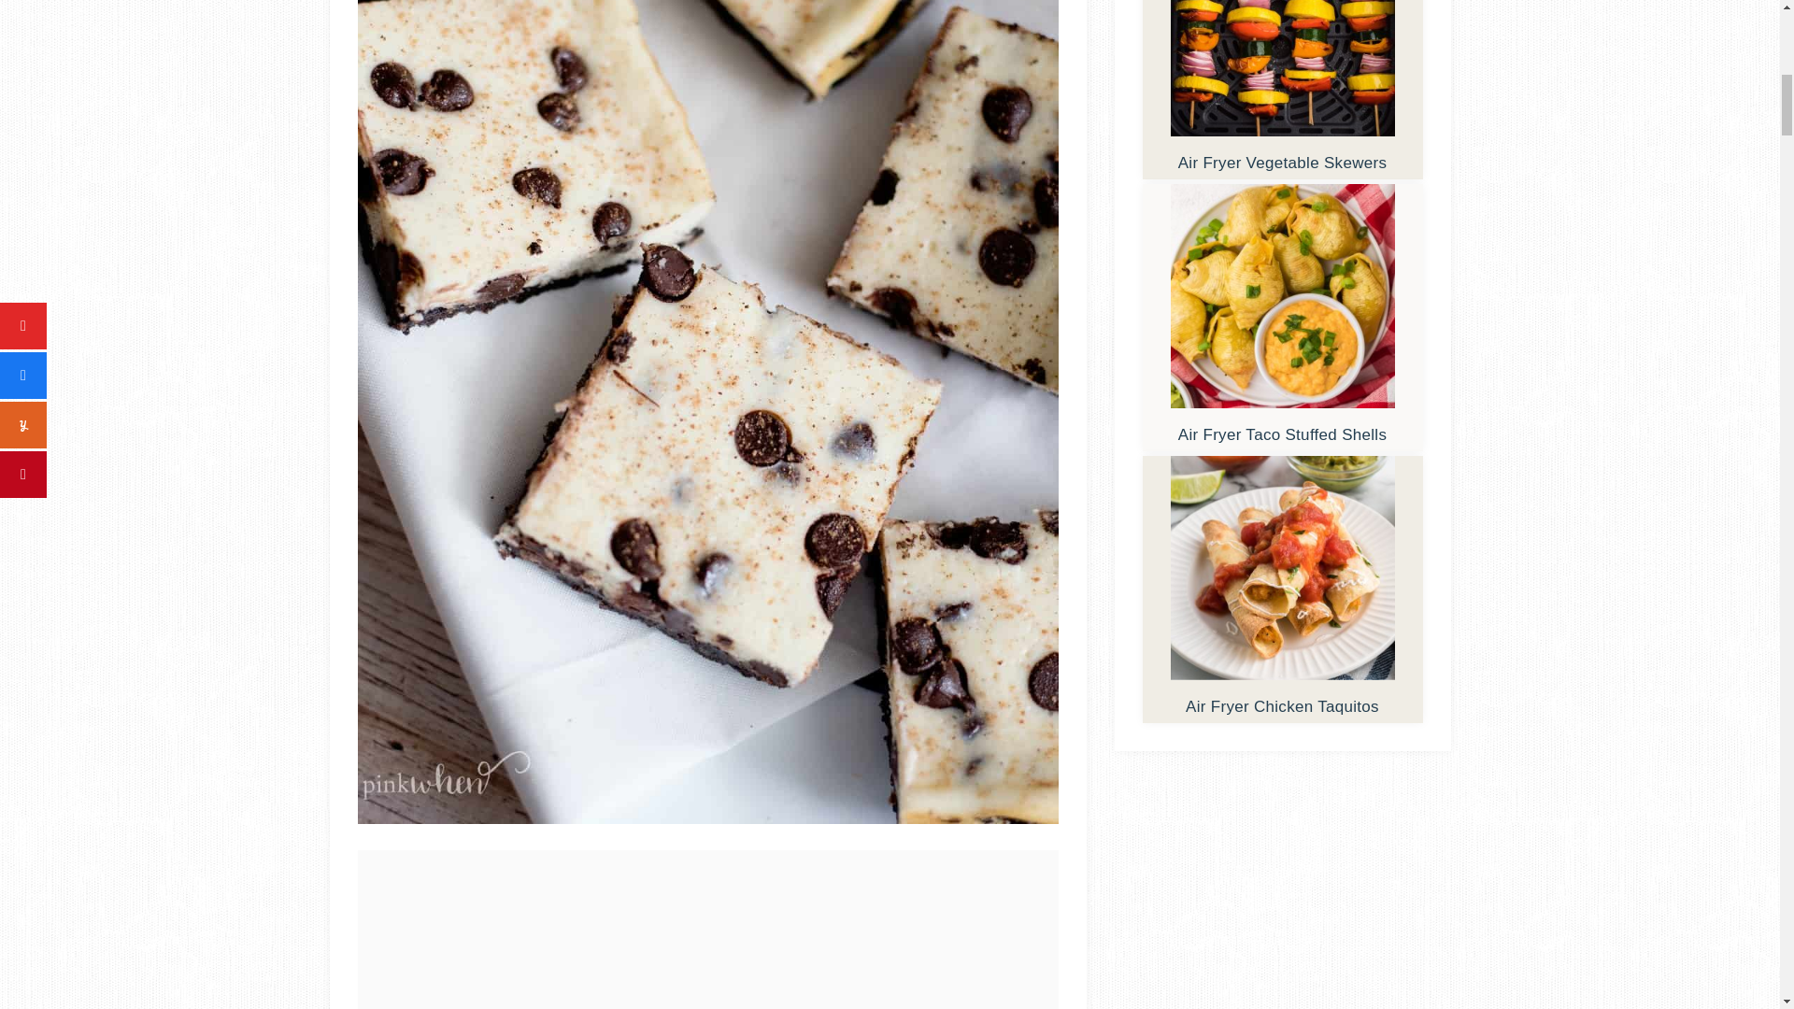  I want to click on Air Fryer Chicken Taquitos 26, so click(1281, 568).